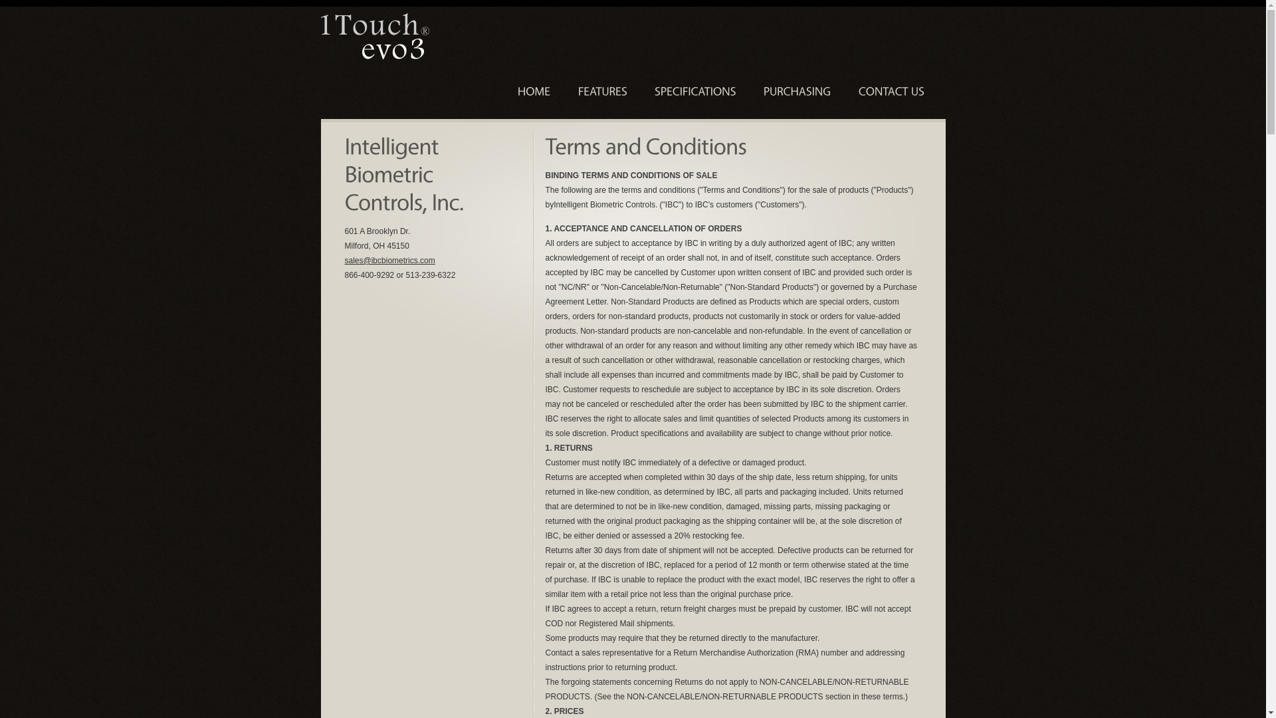 Image resolution: width=1276 pixels, height=718 pixels. Describe the element at coordinates (389, 261) in the screenshot. I see `sales@ibcbiometrics.com` at that location.